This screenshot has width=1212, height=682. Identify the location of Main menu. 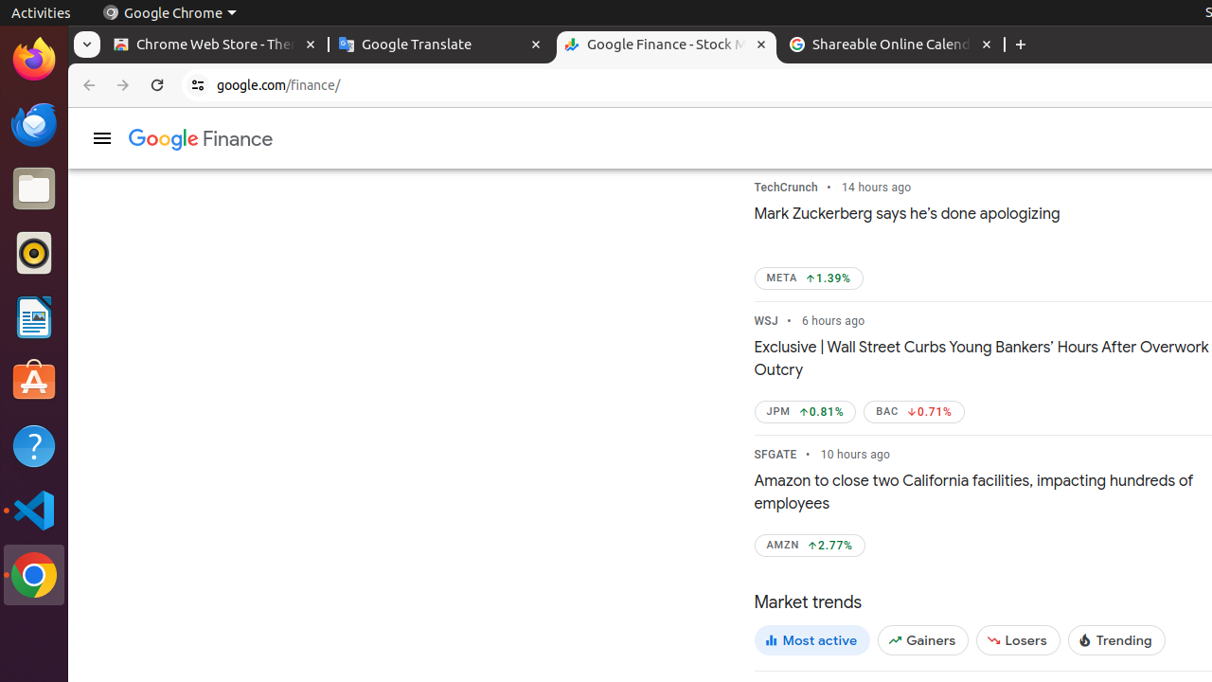
(102, 138).